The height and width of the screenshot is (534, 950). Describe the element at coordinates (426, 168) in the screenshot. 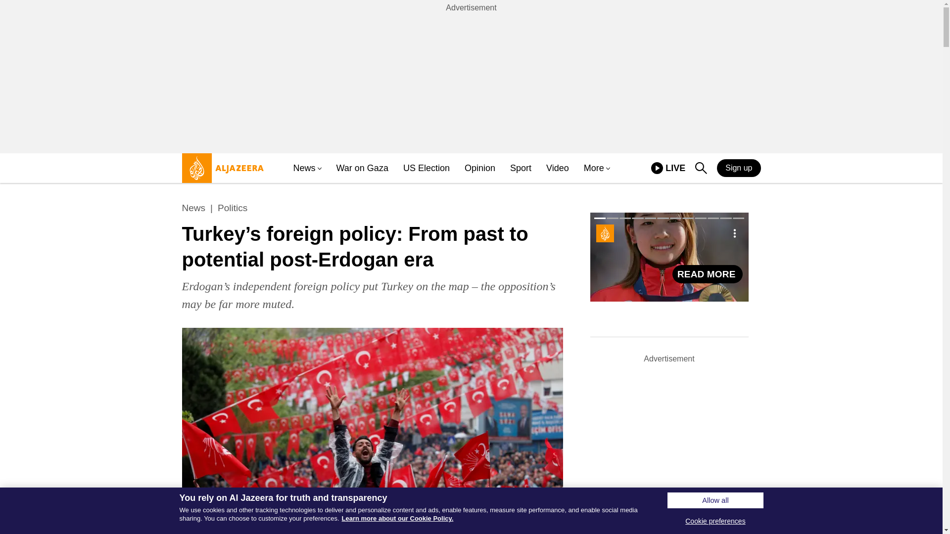

I see `US Election` at that location.